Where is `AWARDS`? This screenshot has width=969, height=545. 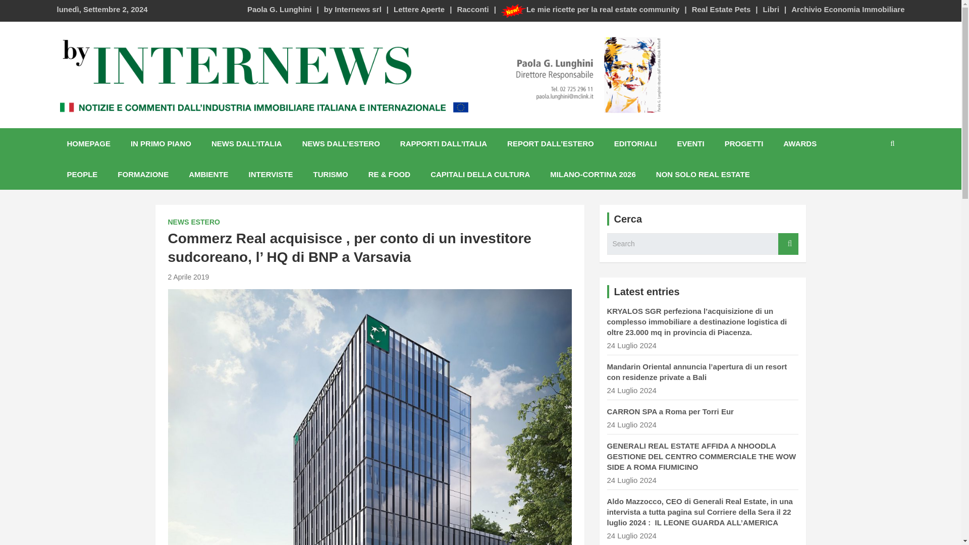
AWARDS is located at coordinates (799, 143).